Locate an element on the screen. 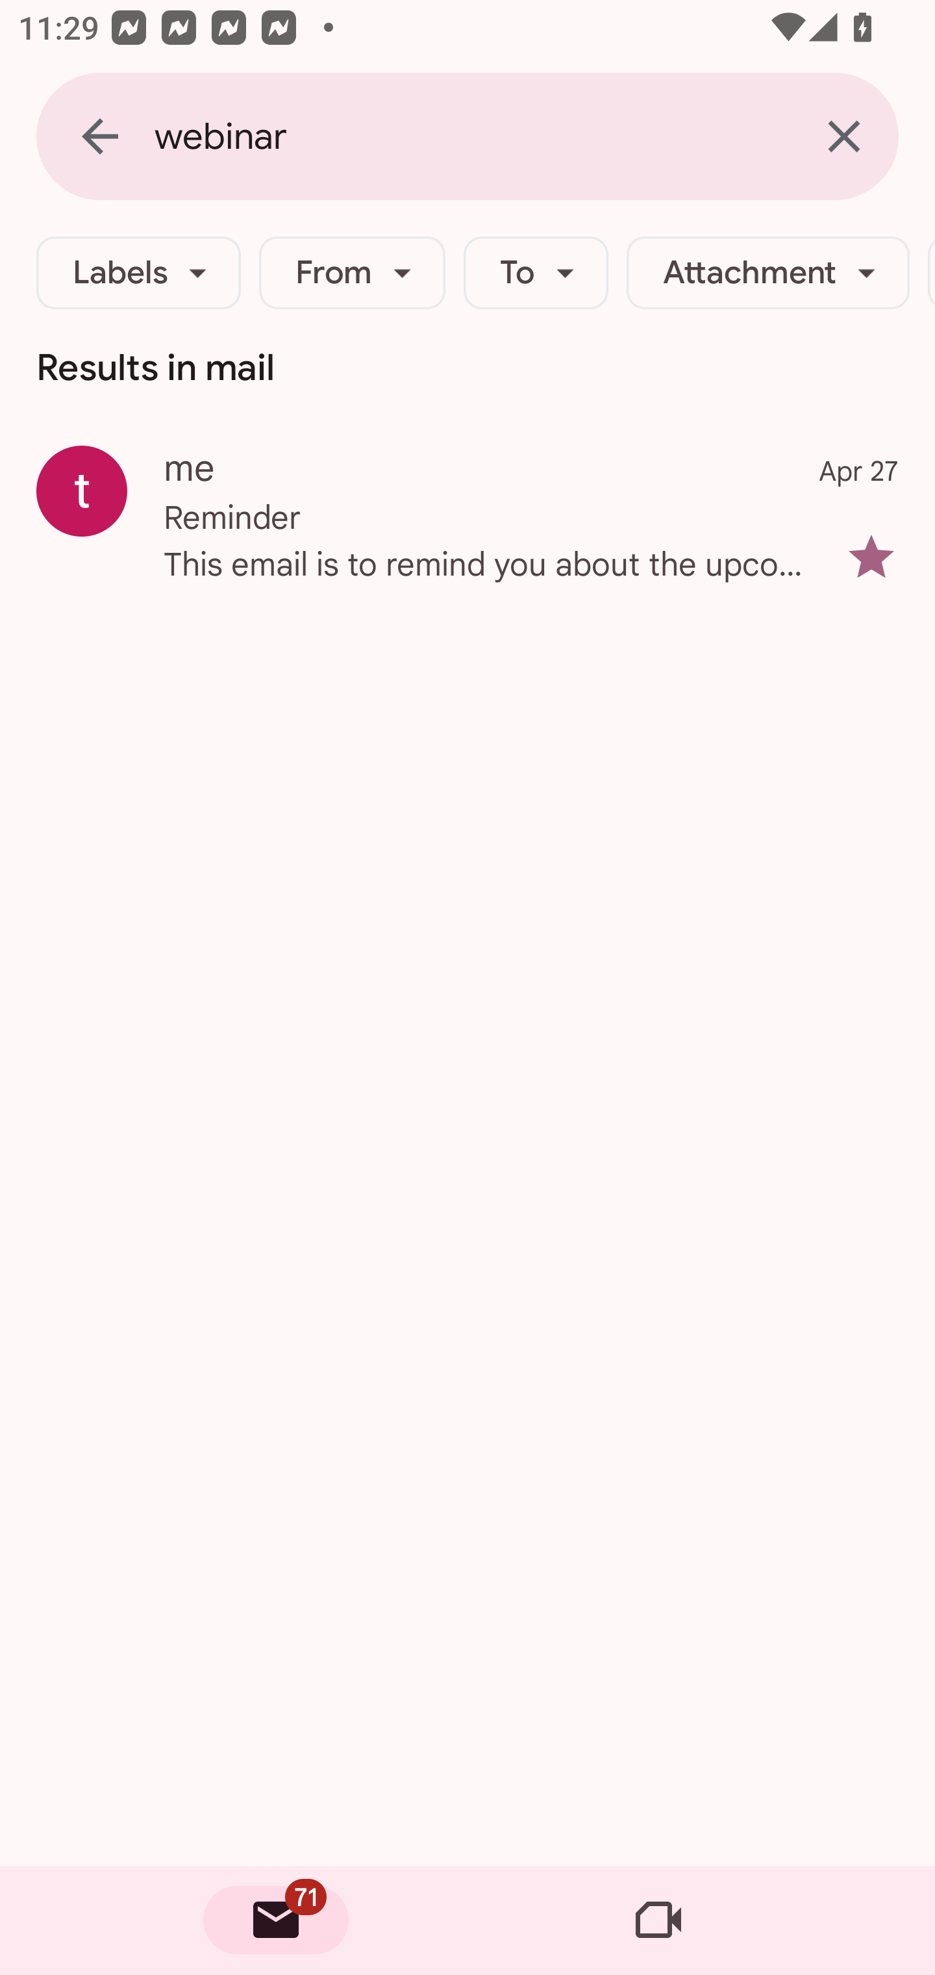  To is located at coordinates (536, 273).